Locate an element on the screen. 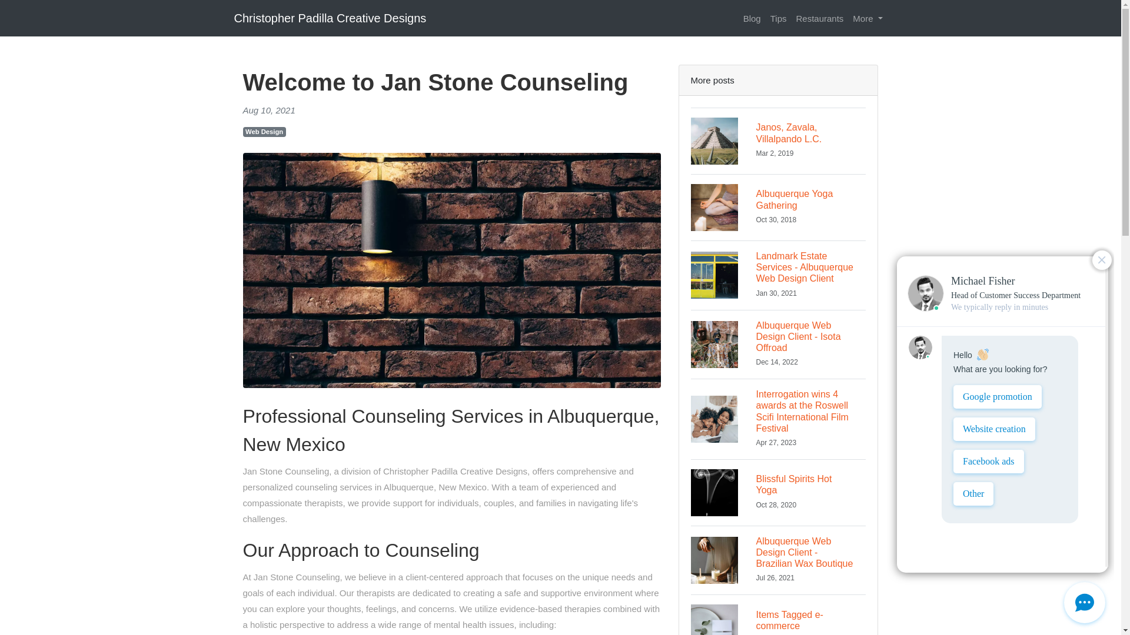  Blog is located at coordinates (752, 18).